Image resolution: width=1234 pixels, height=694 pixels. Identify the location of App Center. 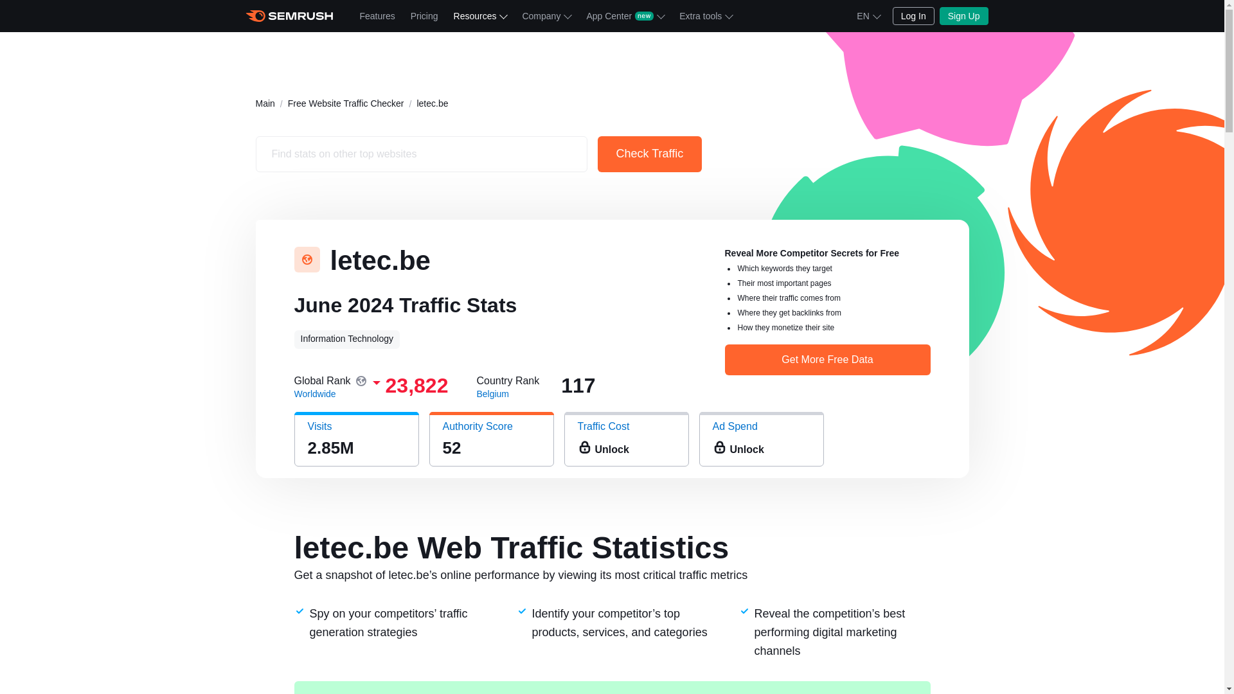
(625, 15).